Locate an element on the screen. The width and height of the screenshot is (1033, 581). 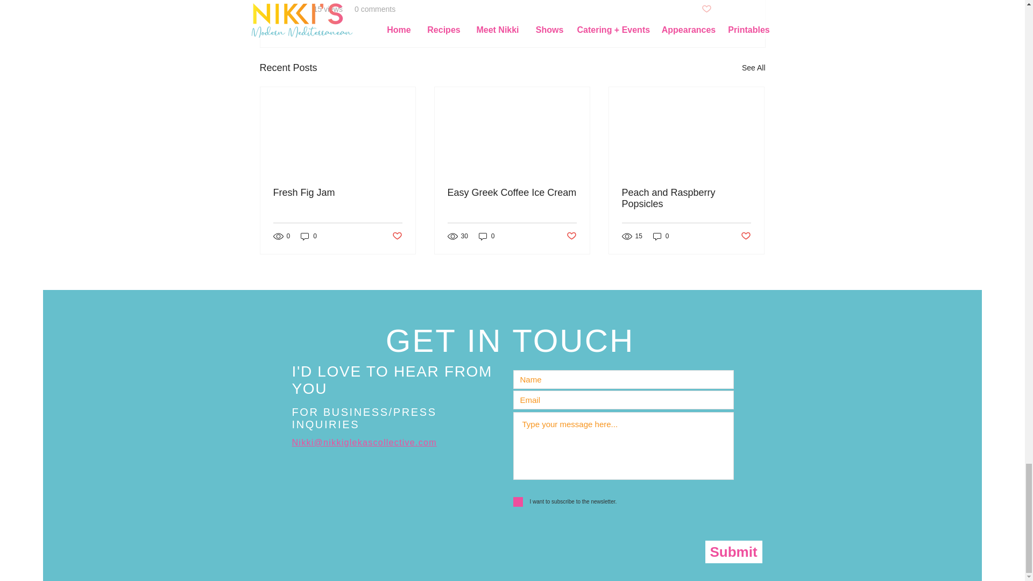
Post not marked as liked is located at coordinates (706, 9).